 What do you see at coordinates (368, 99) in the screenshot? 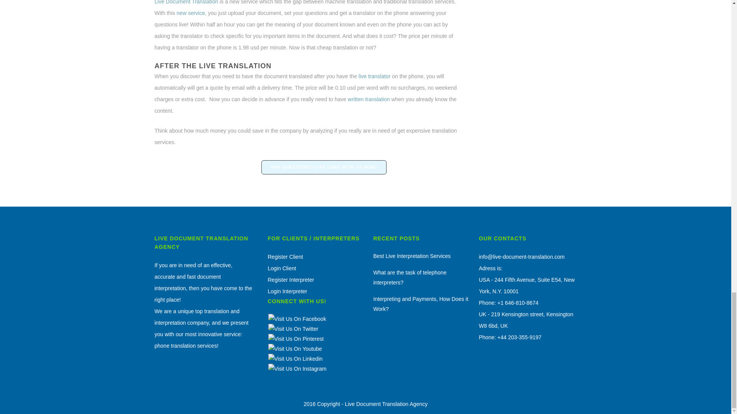
I see `written translation` at bounding box center [368, 99].